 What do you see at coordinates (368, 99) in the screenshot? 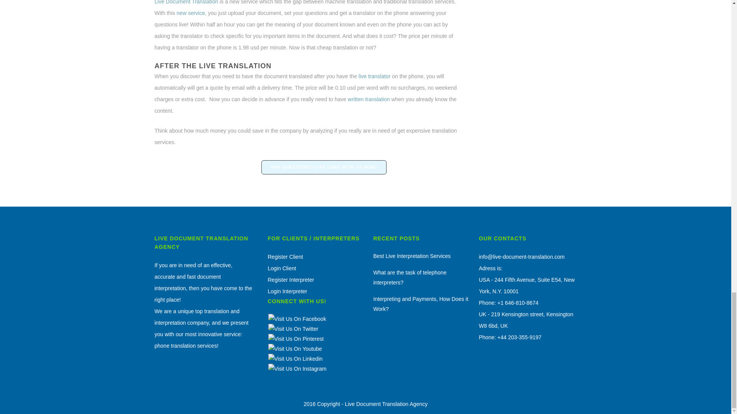
I see `written translation` at bounding box center [368, 99].